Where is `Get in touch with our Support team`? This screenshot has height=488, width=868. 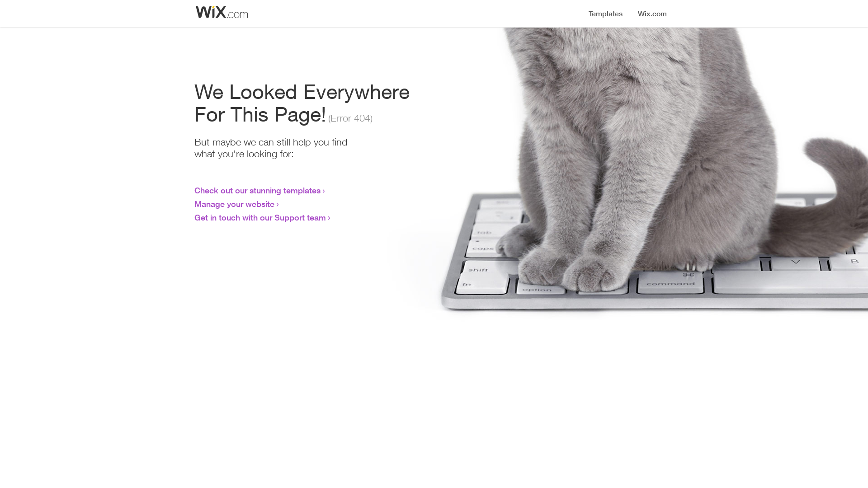 Get in touch with our Support team is located at coordinates (260, 217).